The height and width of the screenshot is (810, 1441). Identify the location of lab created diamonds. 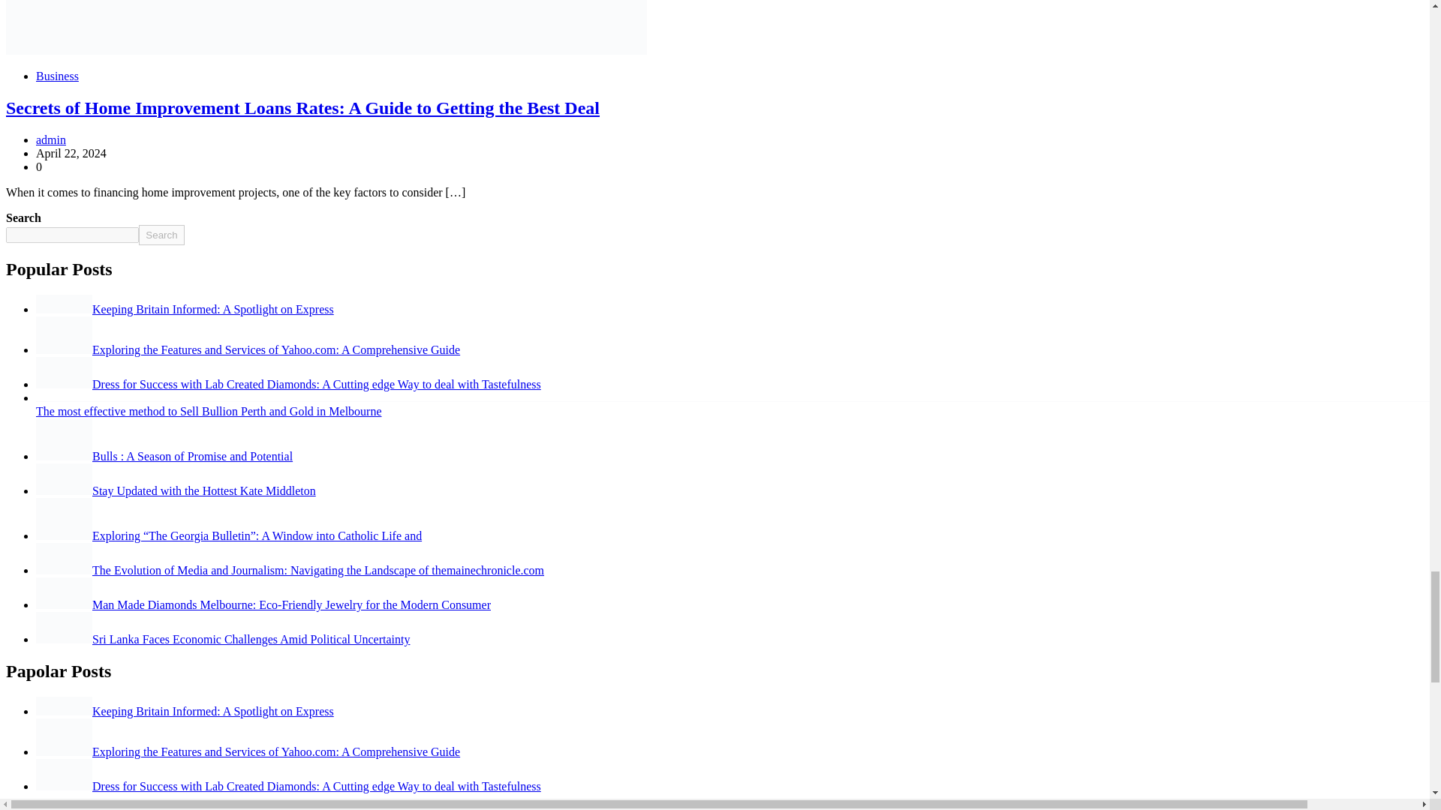
(64, 373).